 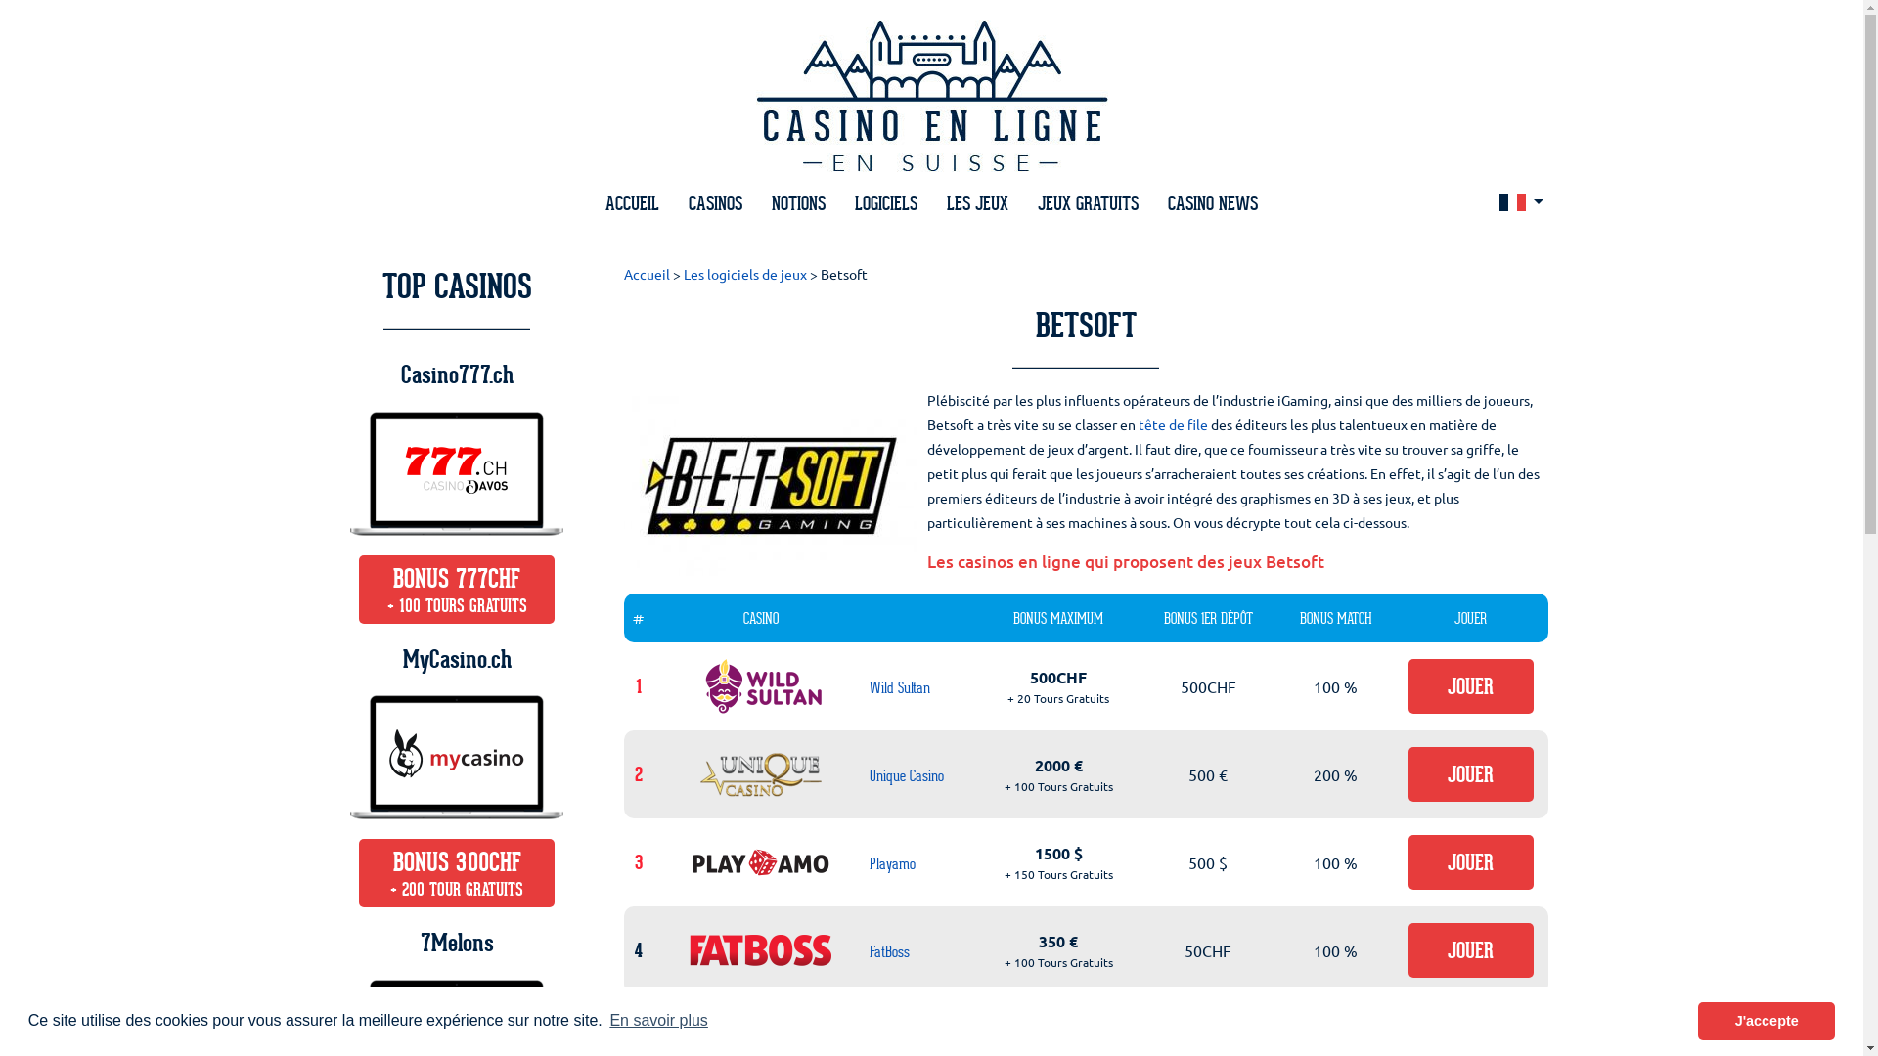 I want to click on JOUER, so click(x=1471, y=774).